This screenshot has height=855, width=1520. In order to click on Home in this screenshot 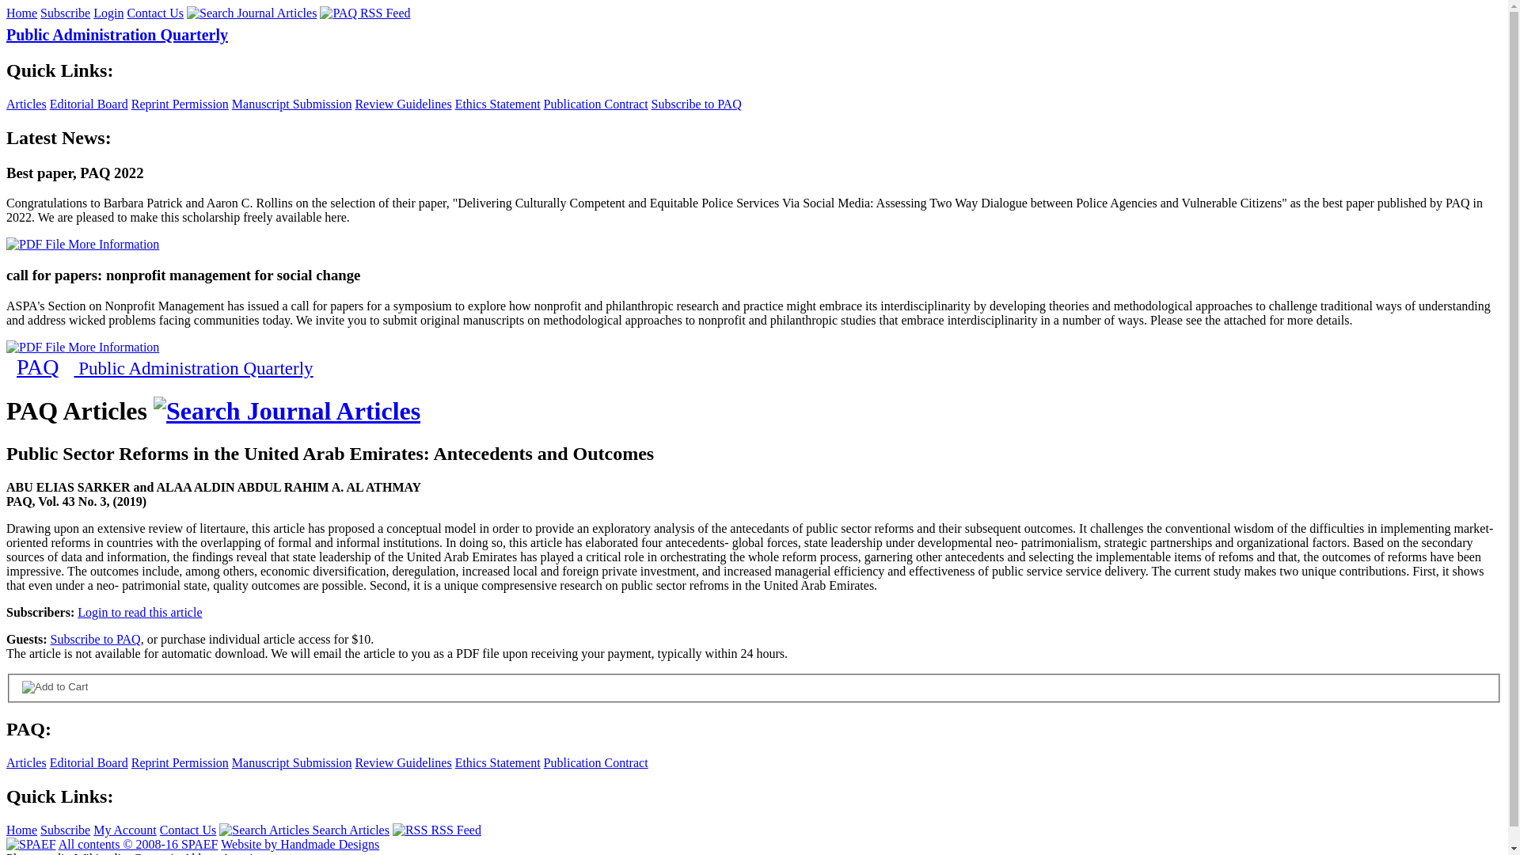, I will do `click(21, 830)`.